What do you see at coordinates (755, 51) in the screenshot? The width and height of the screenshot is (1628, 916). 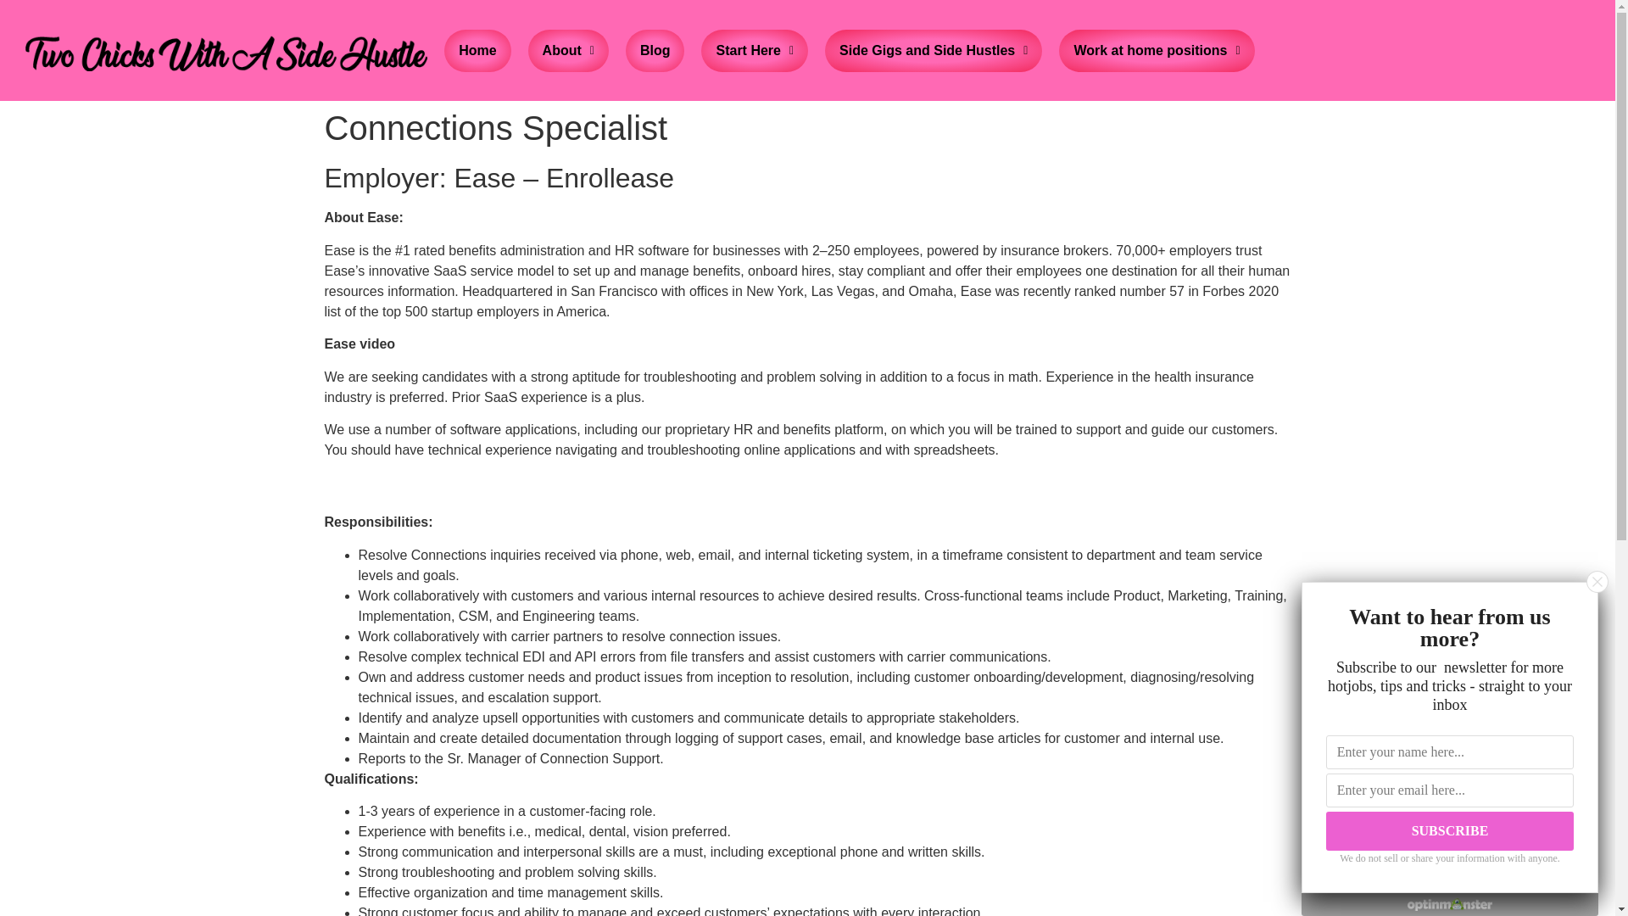 I see `Start Here` at bounding box center [755, 51].